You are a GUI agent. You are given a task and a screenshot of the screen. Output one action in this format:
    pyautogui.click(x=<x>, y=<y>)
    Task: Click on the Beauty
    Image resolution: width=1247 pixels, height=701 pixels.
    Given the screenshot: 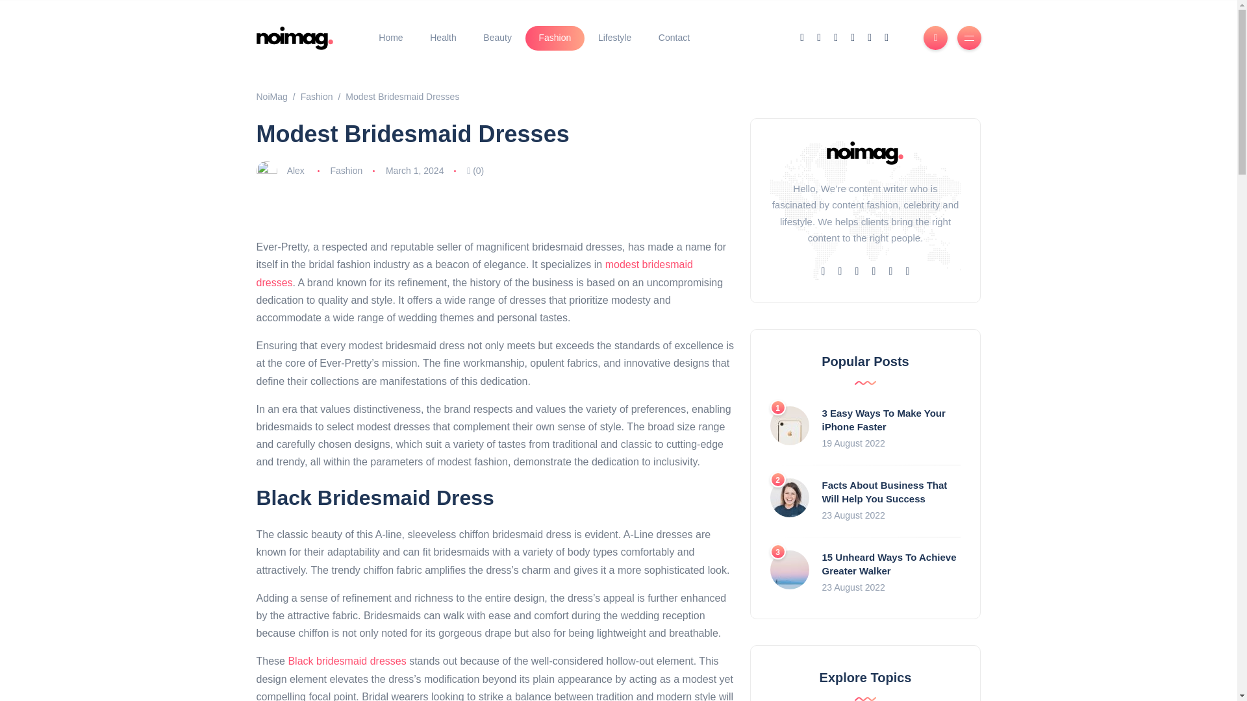 What is the action you would take?
    pyautogui.click(x=498, y=38)
    